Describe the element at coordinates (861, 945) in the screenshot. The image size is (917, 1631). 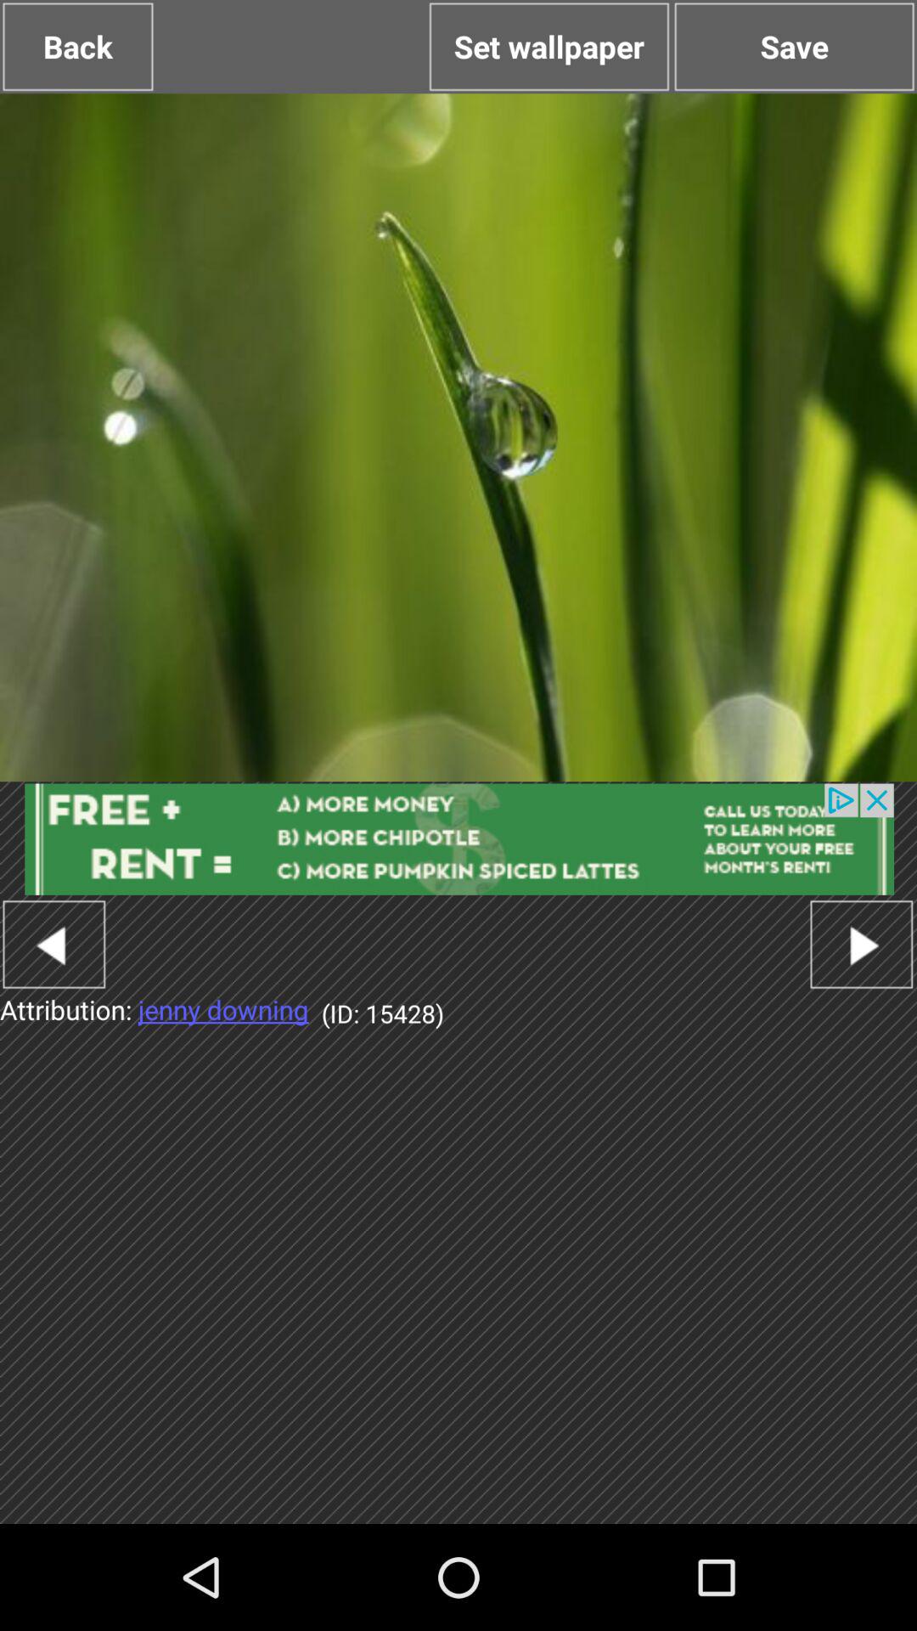
I see `go forward` at that location.